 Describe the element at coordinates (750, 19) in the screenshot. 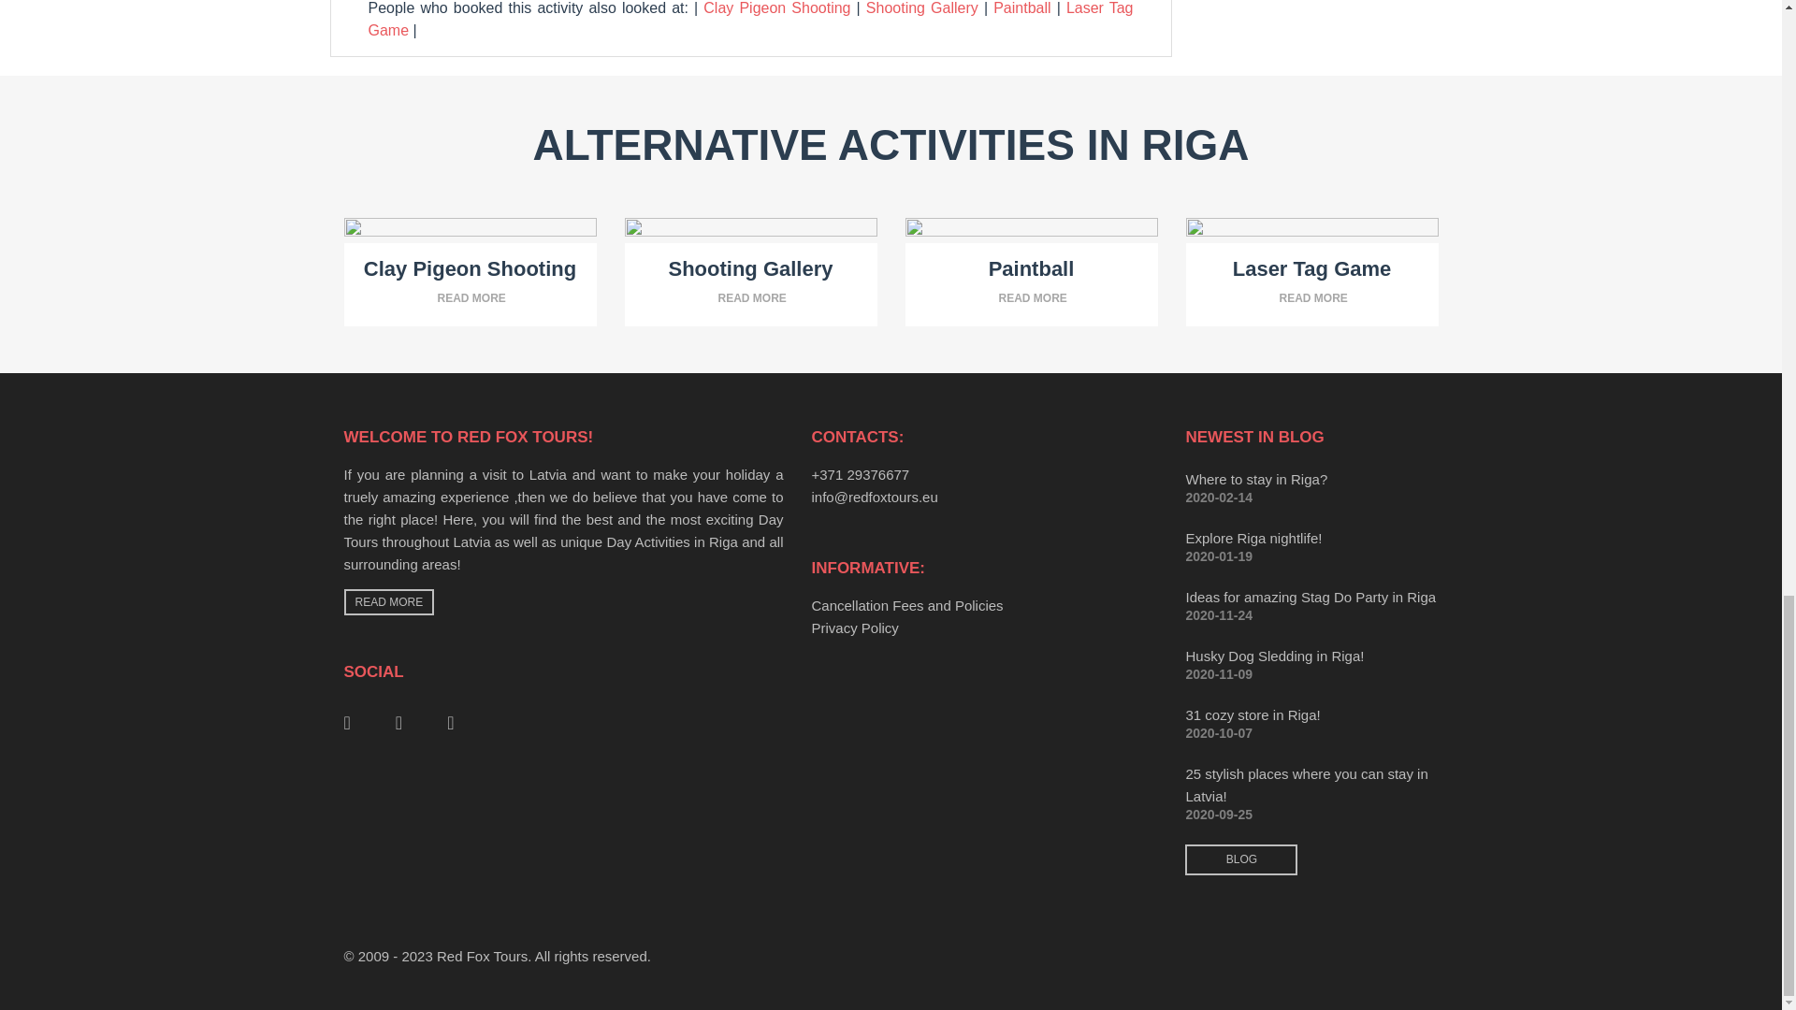

I see `Laser Tag Game` at that location.